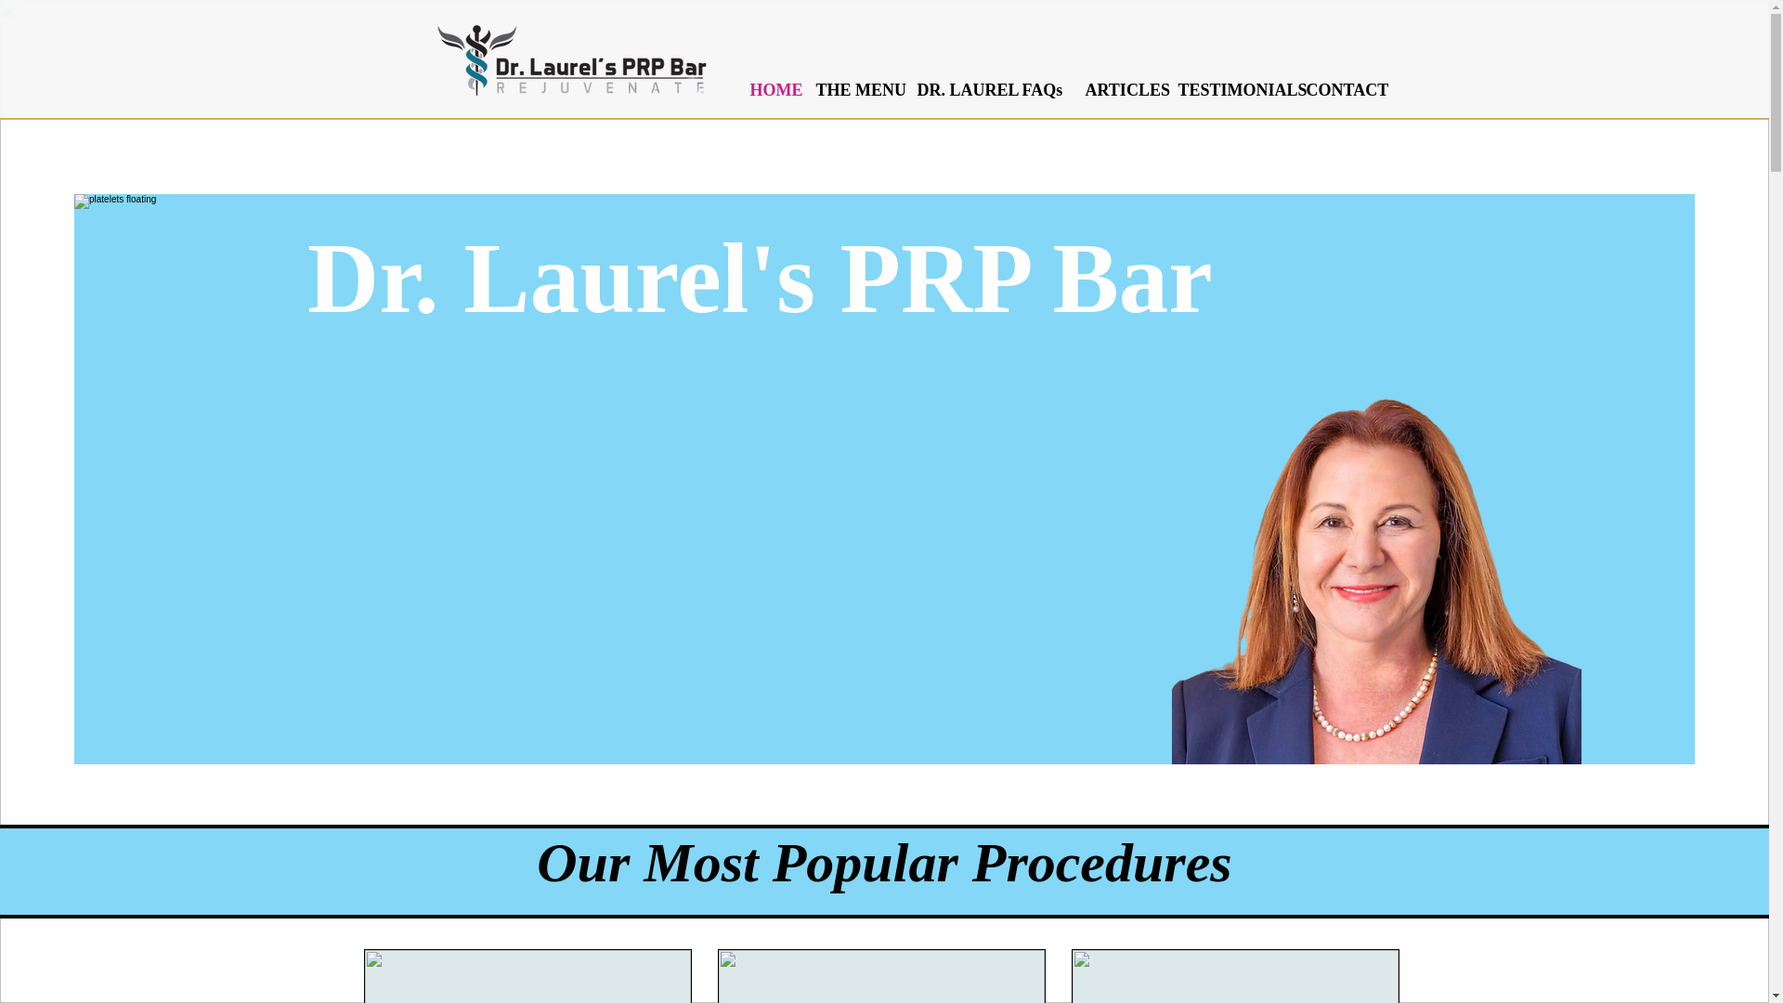 This screenshot has width=1783, height=1003. I want to click on HOME, so click(774, 89).